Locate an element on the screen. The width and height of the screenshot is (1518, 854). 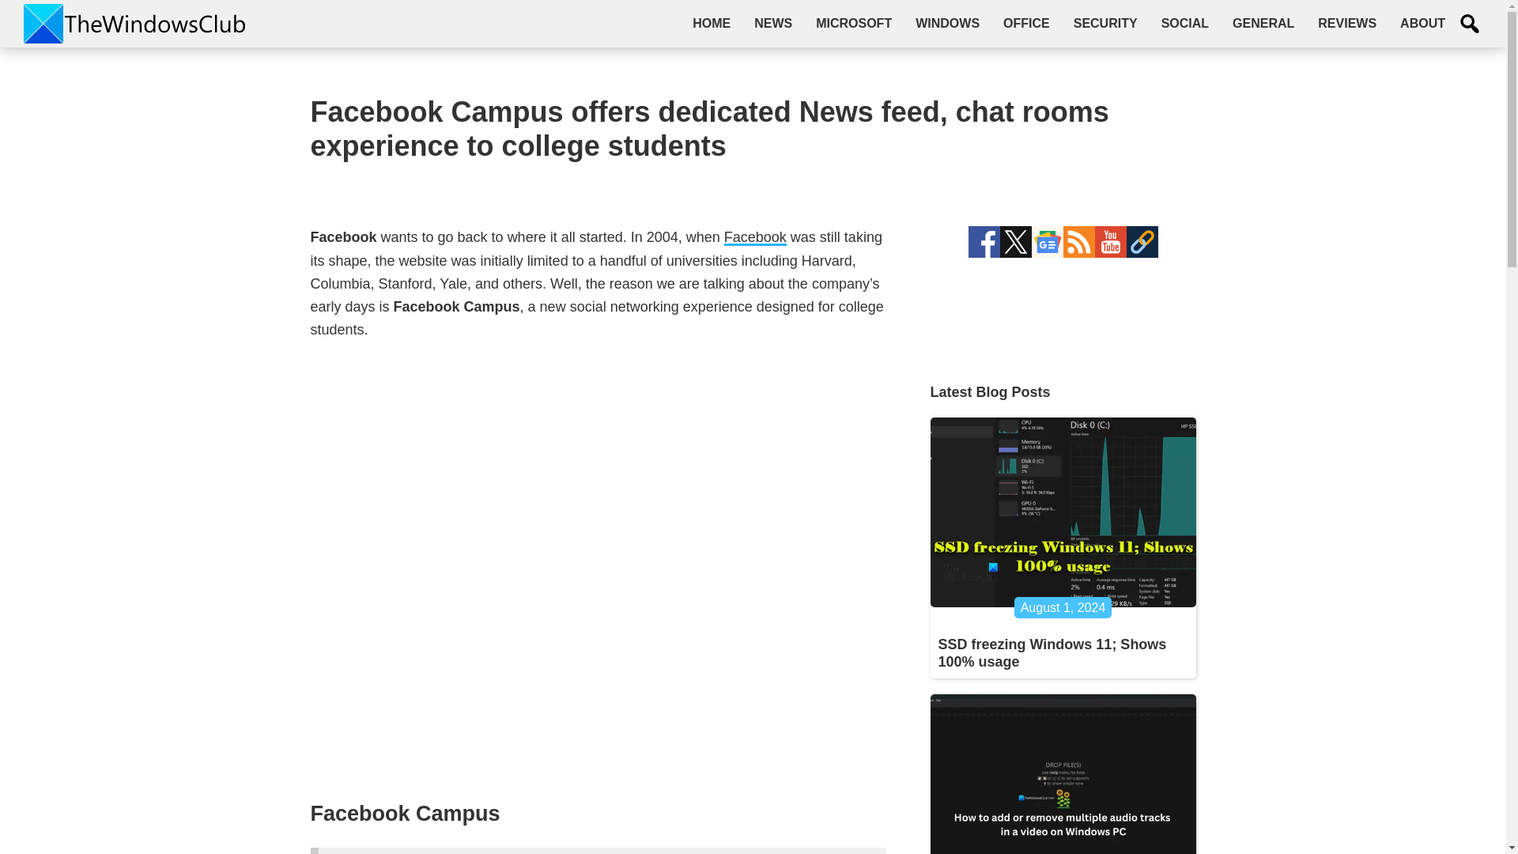
SECURITY is located at coordinates (1105, 23).